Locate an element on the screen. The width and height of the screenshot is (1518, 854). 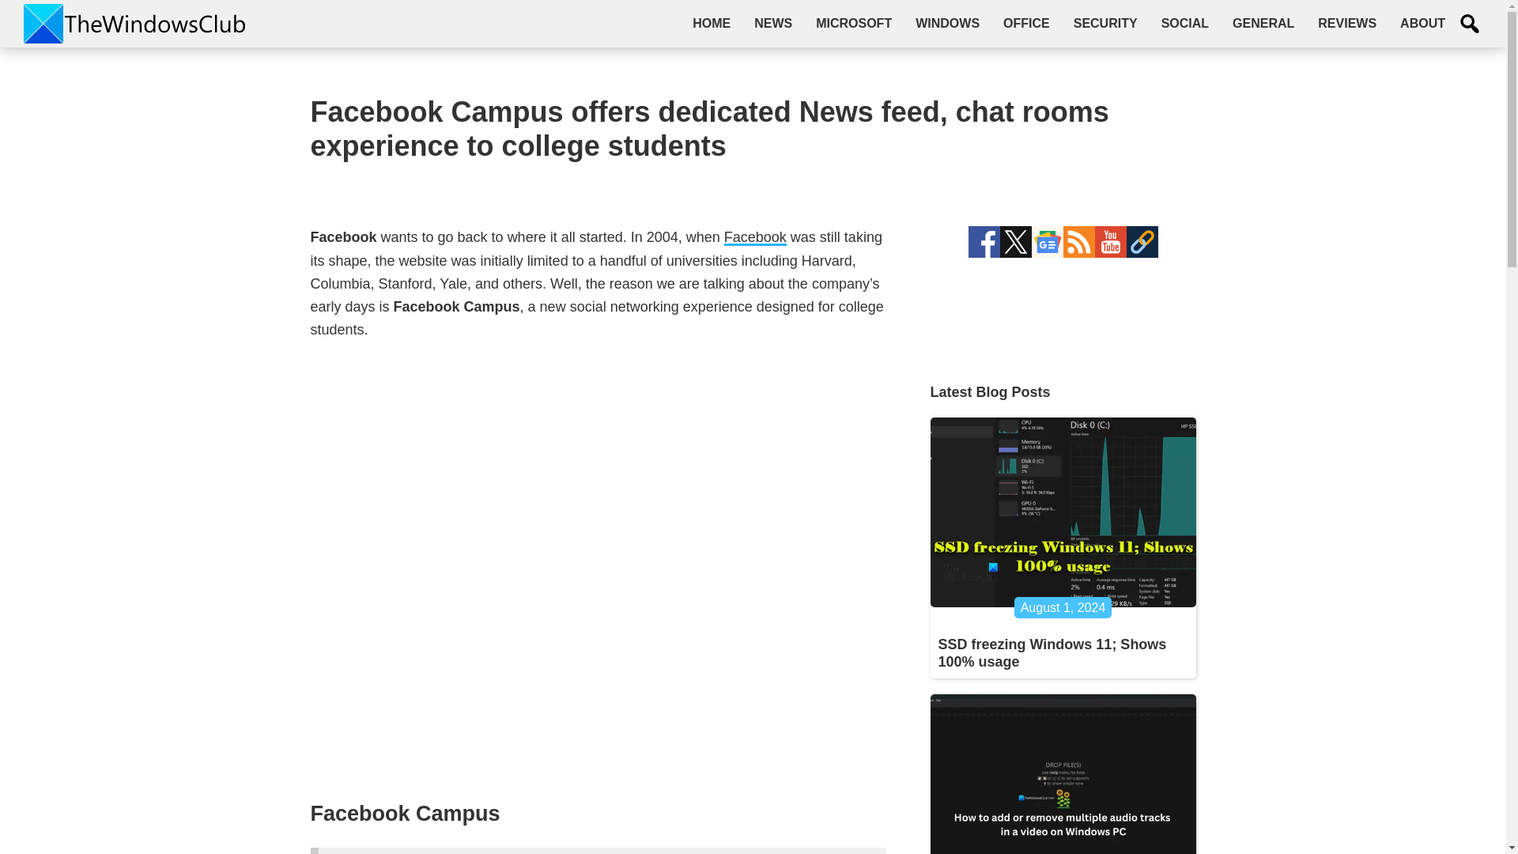
SECURITY is located at coordinates (1105, 23).